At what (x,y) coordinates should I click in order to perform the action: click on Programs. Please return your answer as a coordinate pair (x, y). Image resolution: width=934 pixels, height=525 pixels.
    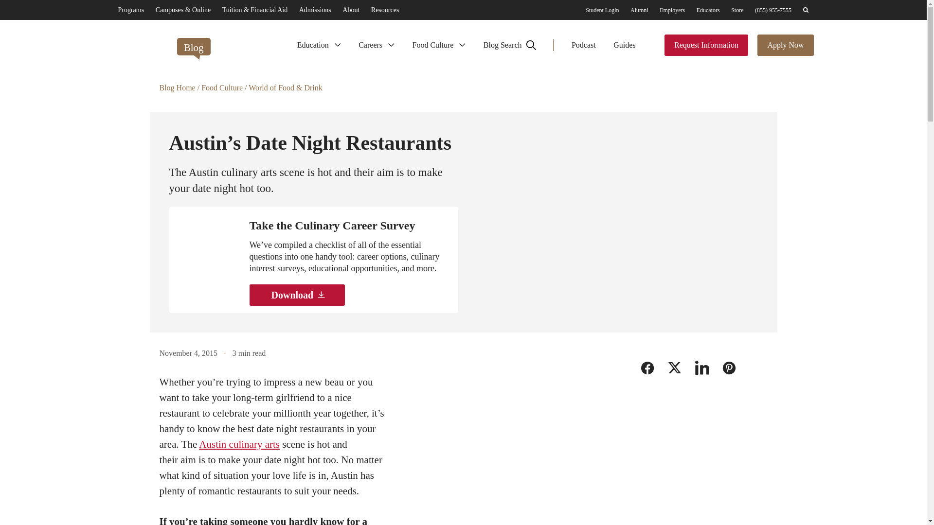
    Looking at the image, I should click on (130, 10).